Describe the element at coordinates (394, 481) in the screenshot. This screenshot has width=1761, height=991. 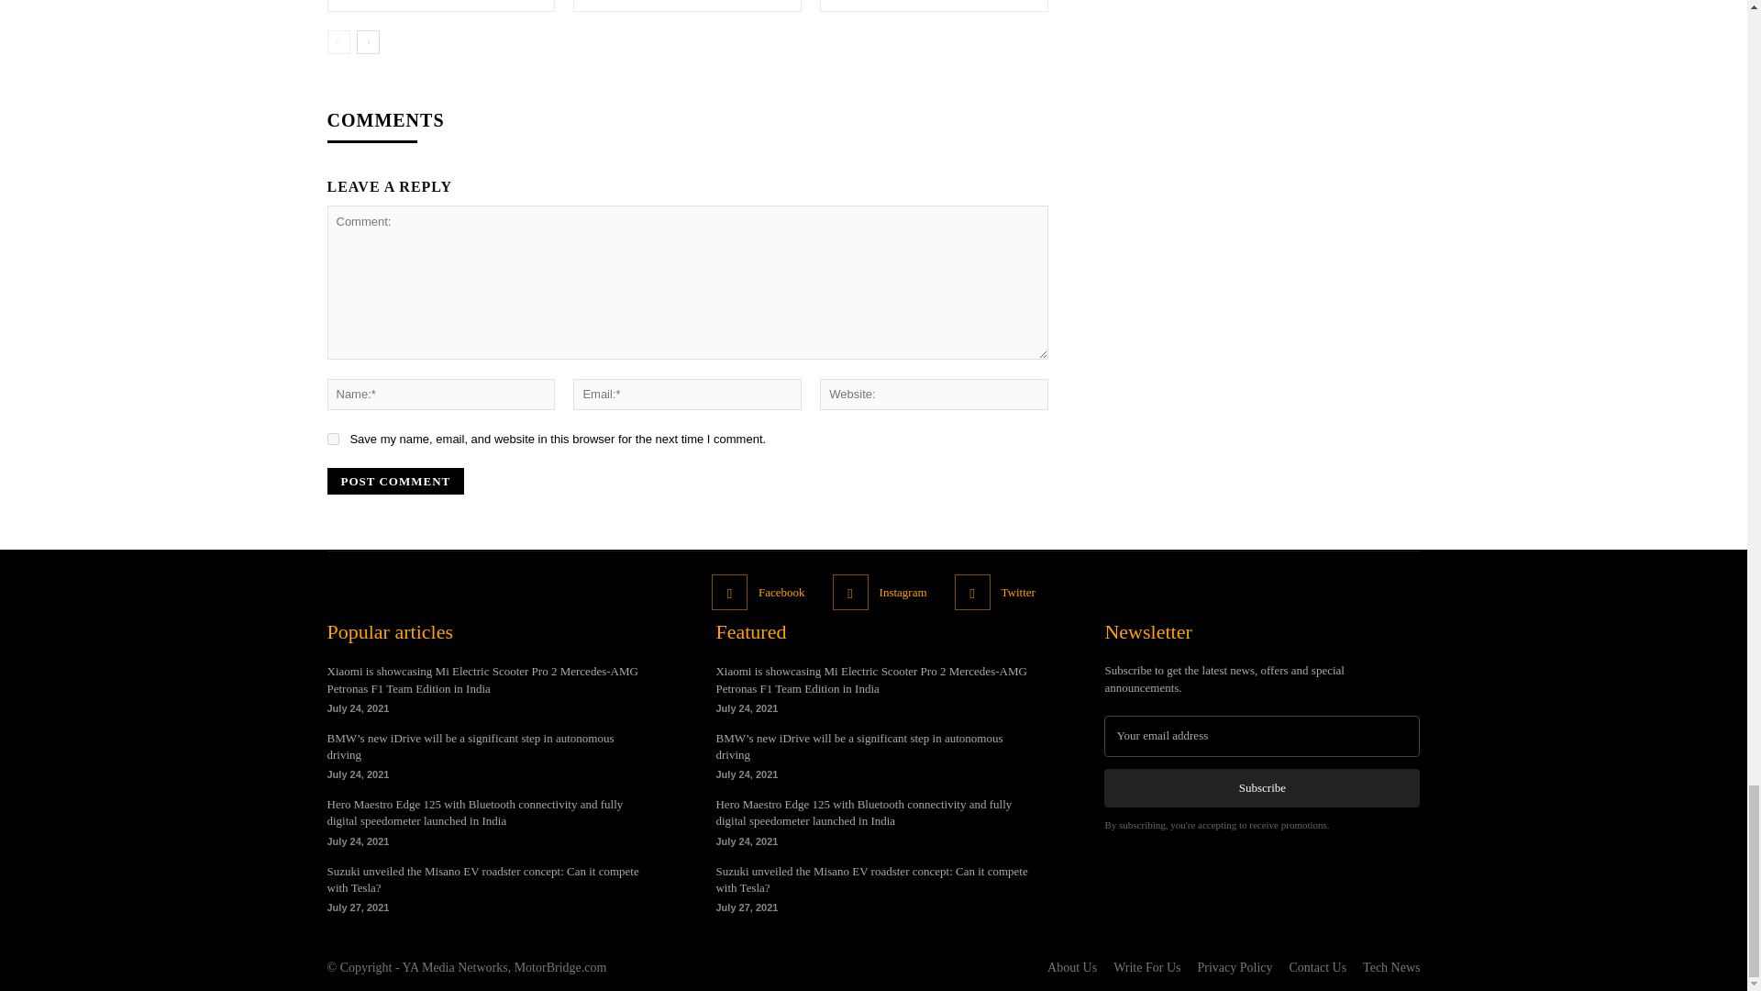
I see `Post Comment` at that location.